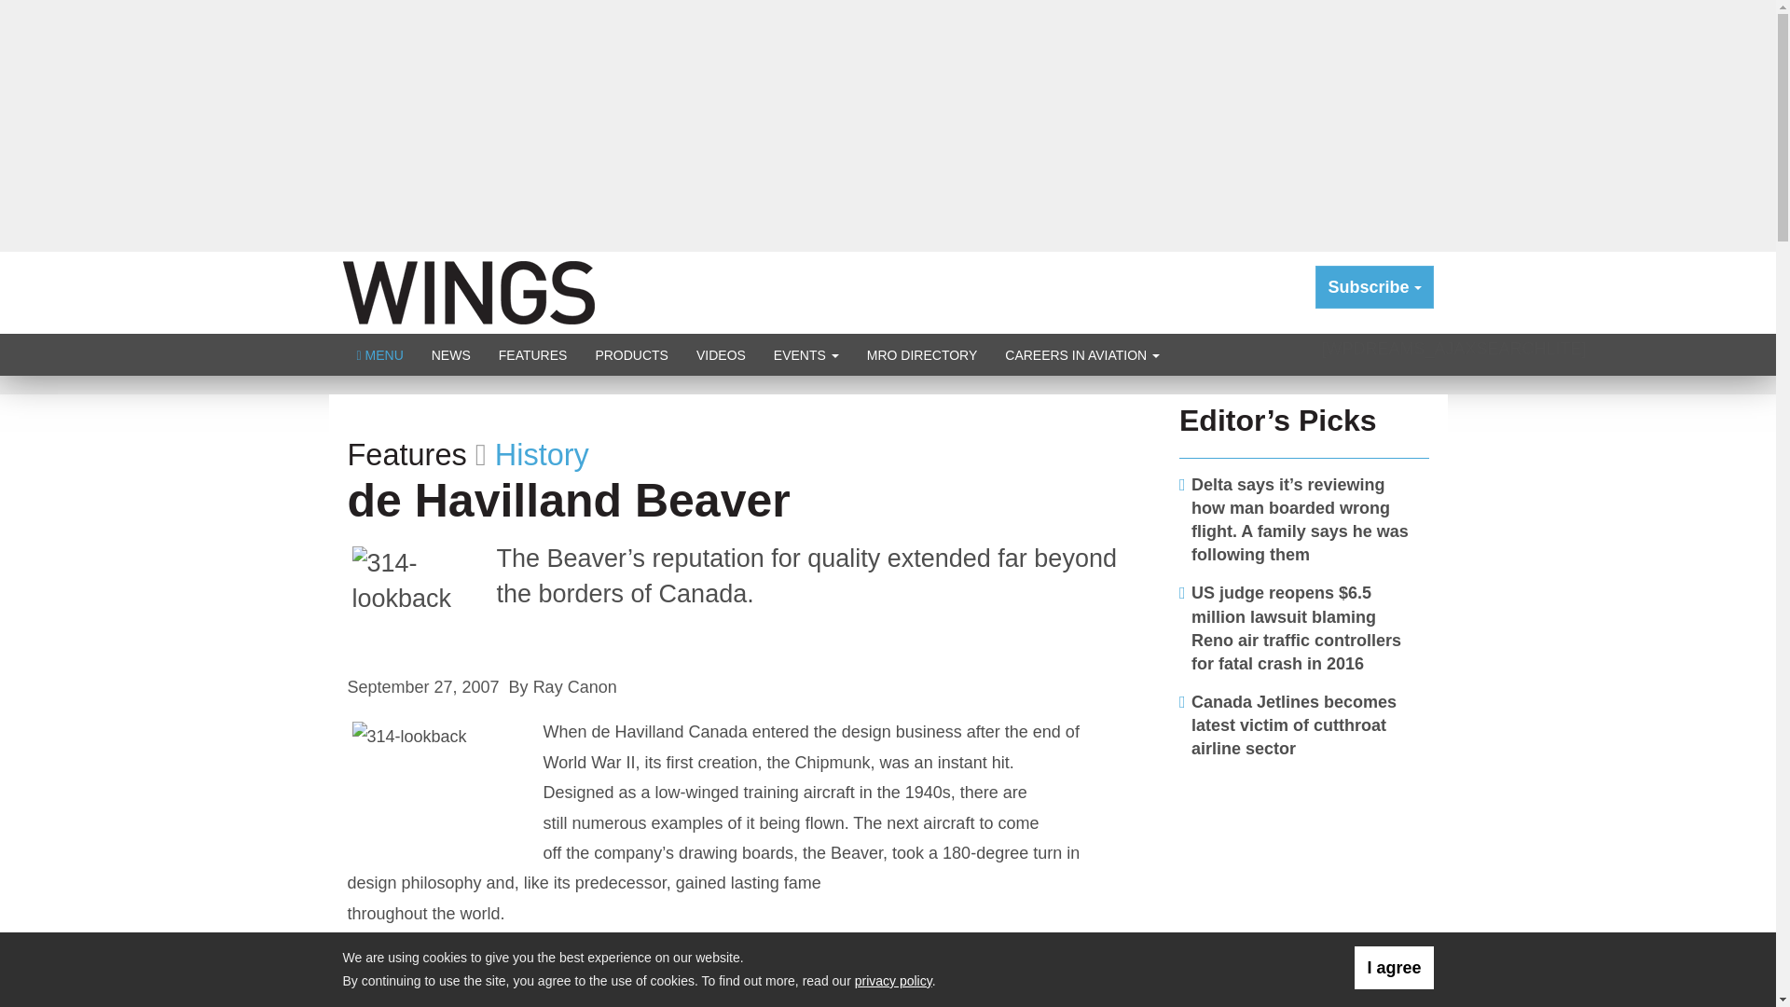  I want to click on EVENTS, so click(805, 354).